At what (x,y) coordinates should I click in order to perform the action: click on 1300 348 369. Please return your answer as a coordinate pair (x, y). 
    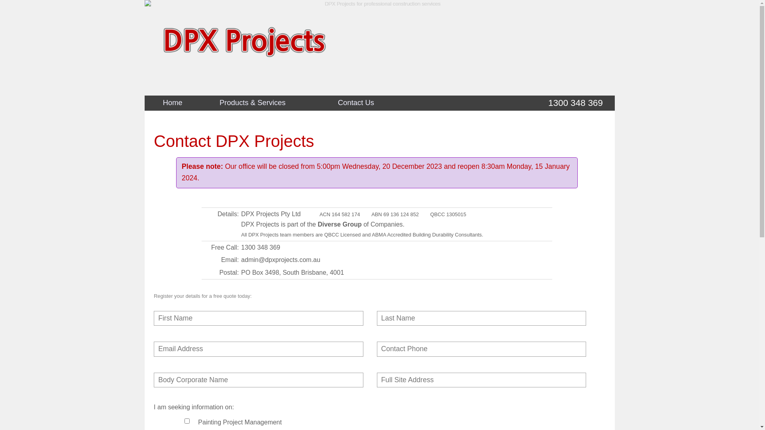
    Looking at the image, I should click on (261, 247).